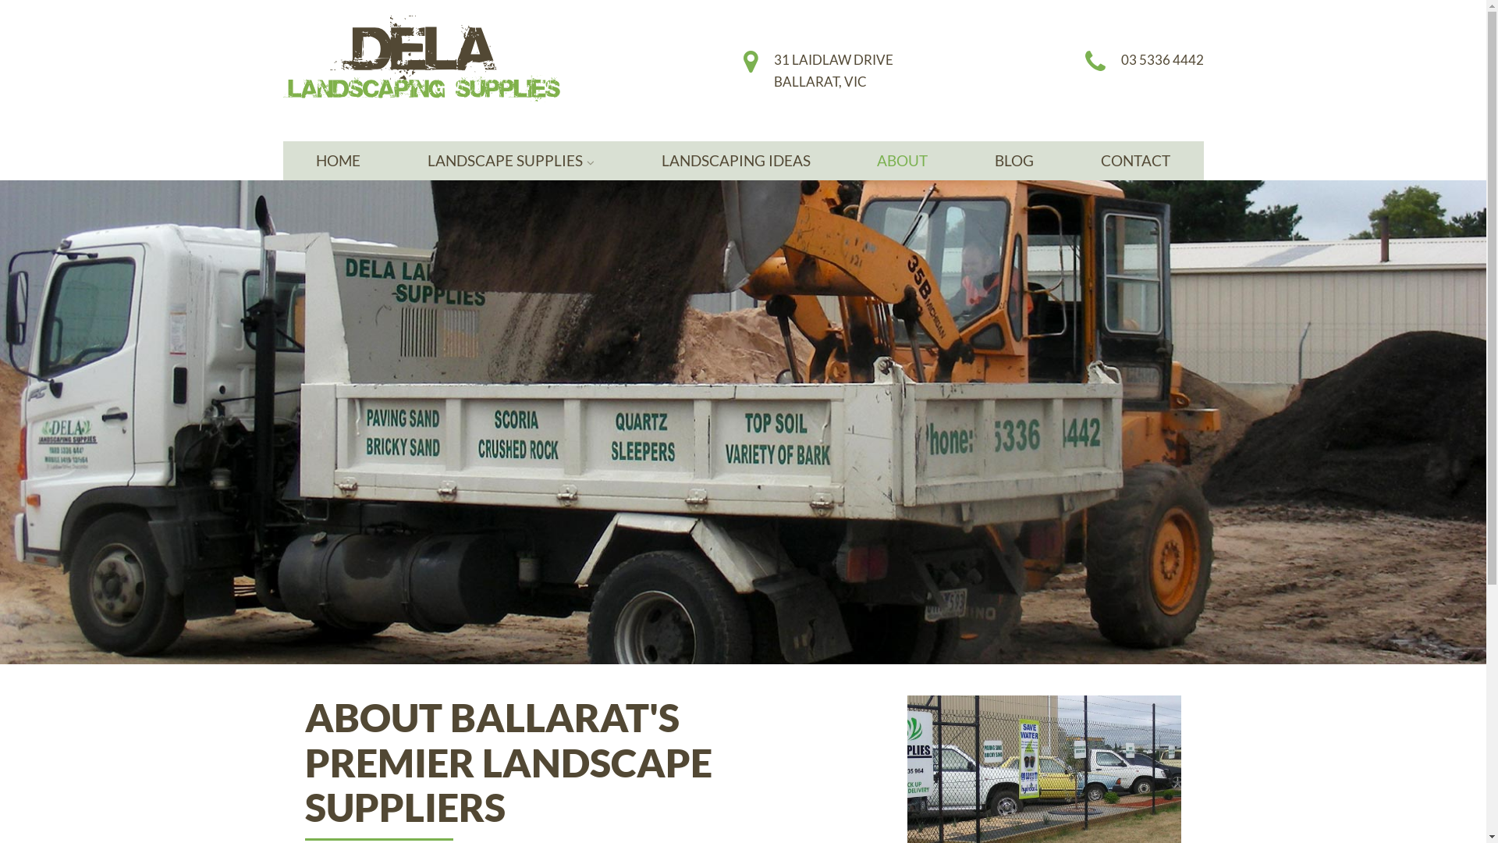  I want to click on LANDSCAPE SUPPLIES, so click(511, 161).